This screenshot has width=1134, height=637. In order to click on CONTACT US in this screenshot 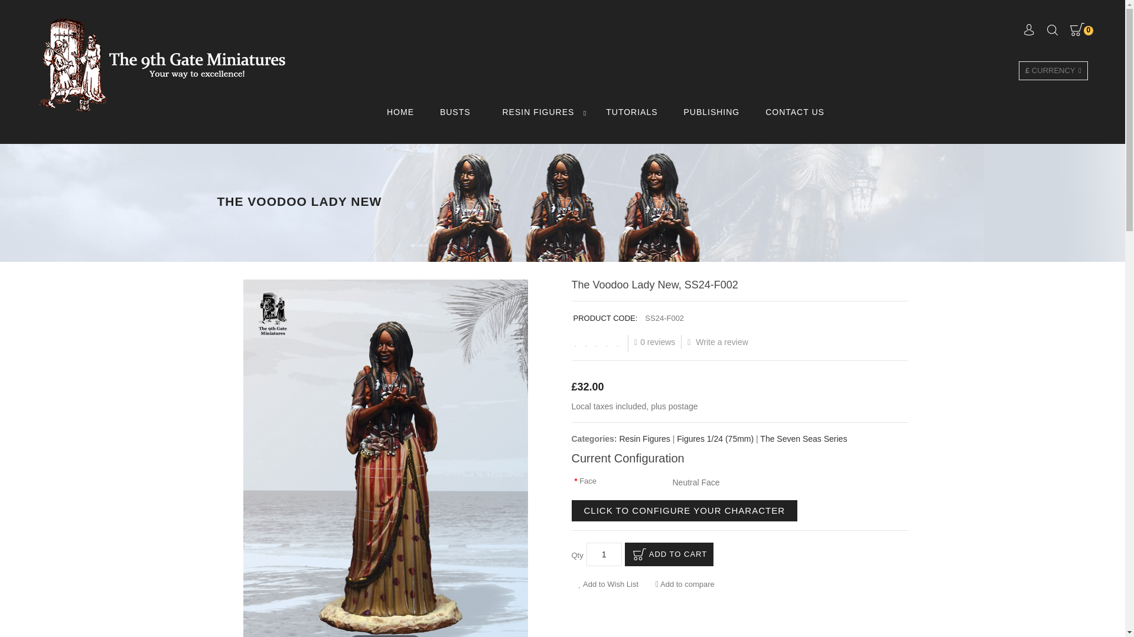, I will do `click(795, 112)`.